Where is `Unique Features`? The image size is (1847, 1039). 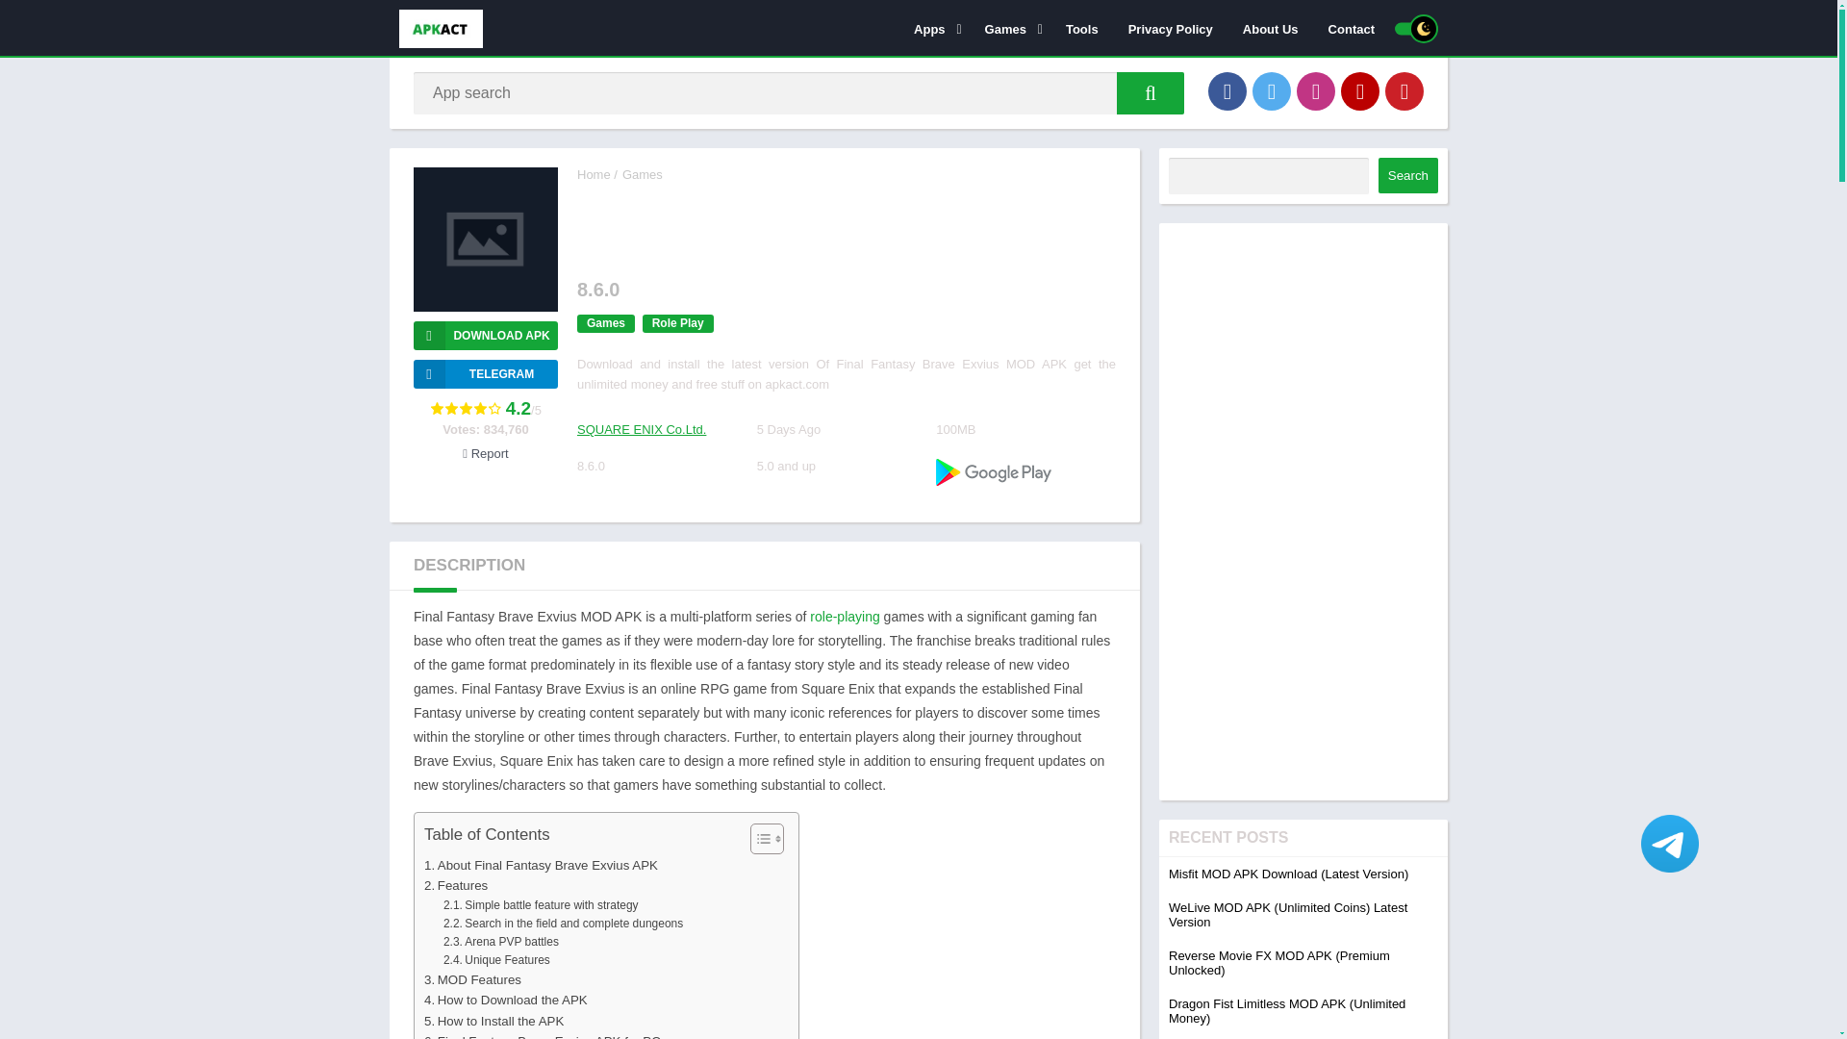 Unique Features is located at coordinates (496, 960).